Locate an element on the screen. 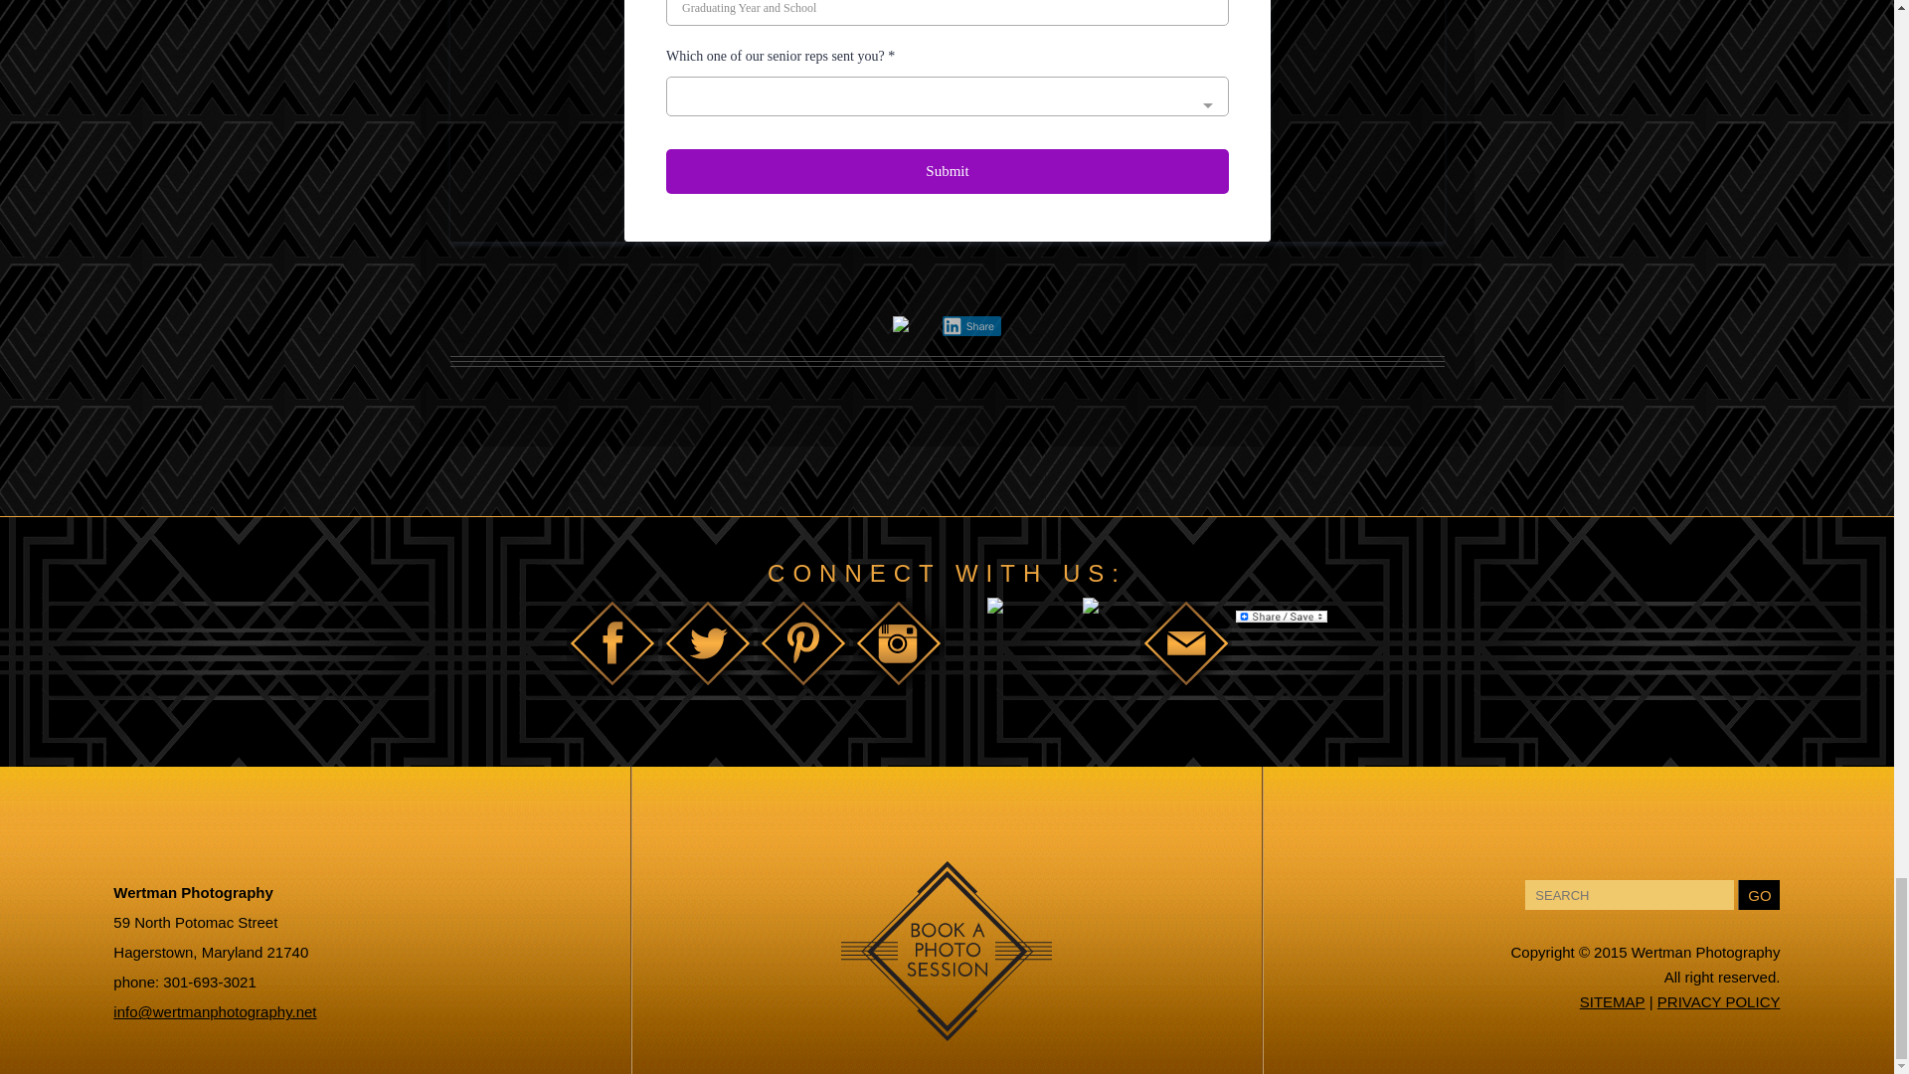 Image resolution: width=1909 pixels, height=1074 pixels. GO is located at coordinates (1758, 894).